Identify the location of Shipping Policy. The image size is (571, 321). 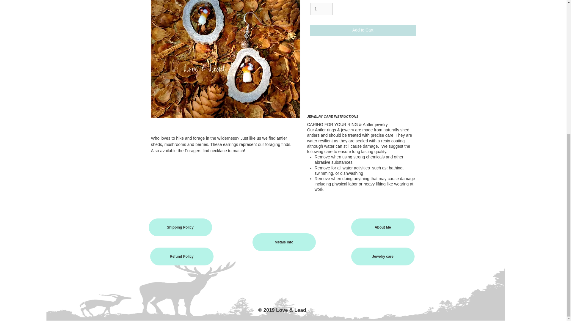
(180, 227).